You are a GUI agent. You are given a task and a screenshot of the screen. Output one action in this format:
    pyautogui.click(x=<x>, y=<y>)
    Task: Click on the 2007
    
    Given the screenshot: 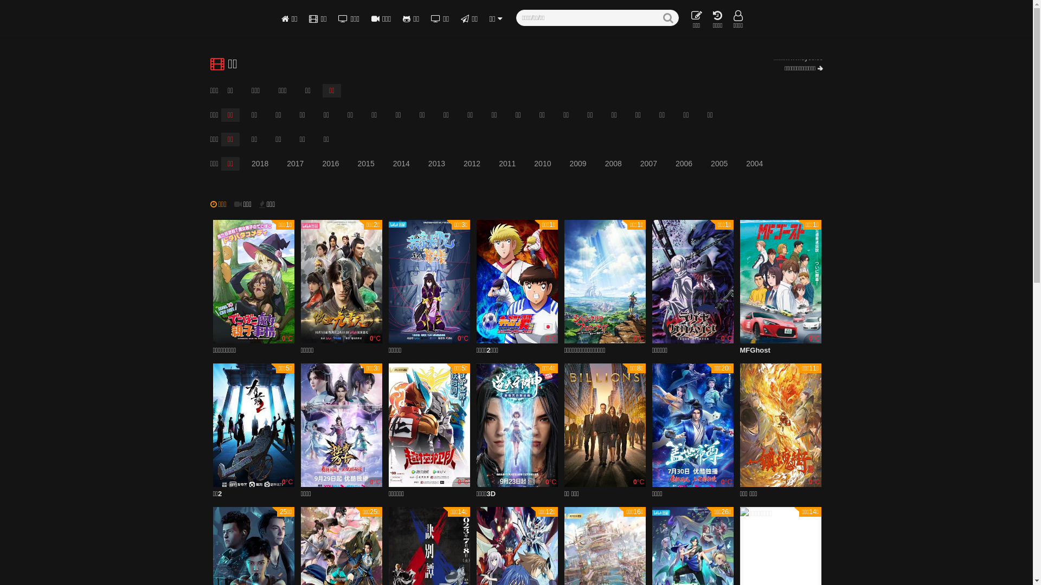 What is the action you would take?
    pyautogui.click(x=648, y=164)
    